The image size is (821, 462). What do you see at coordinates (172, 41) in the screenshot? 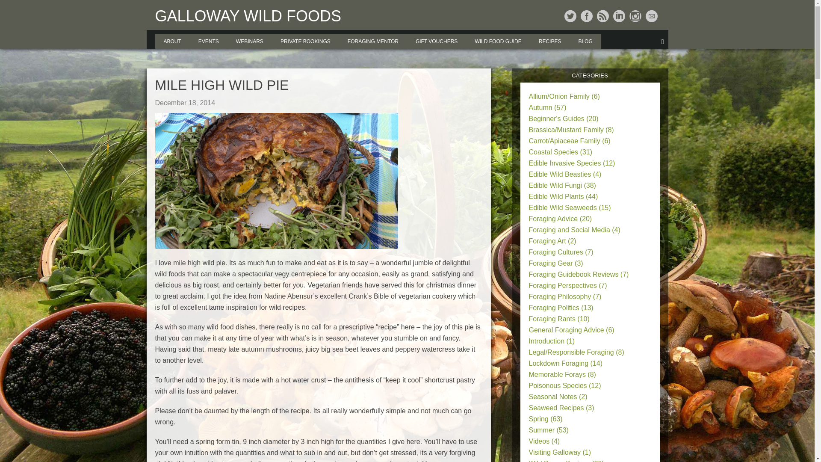
I see `ABOUT` at bounding box center [172, 41].